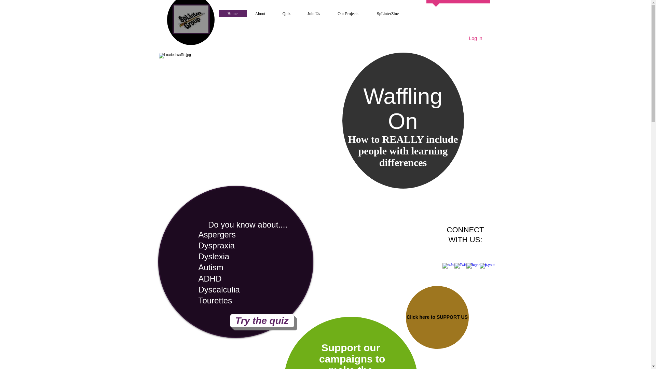  What do you see at coordinates (232, 14) in the screenshot?
I see `Home` at bounding box center [232, 14].